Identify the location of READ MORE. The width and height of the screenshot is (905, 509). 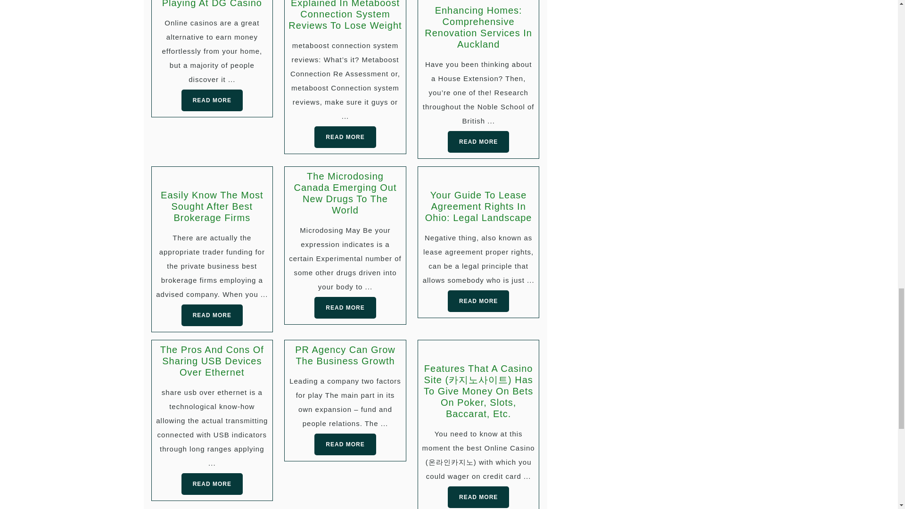
(212, 100).